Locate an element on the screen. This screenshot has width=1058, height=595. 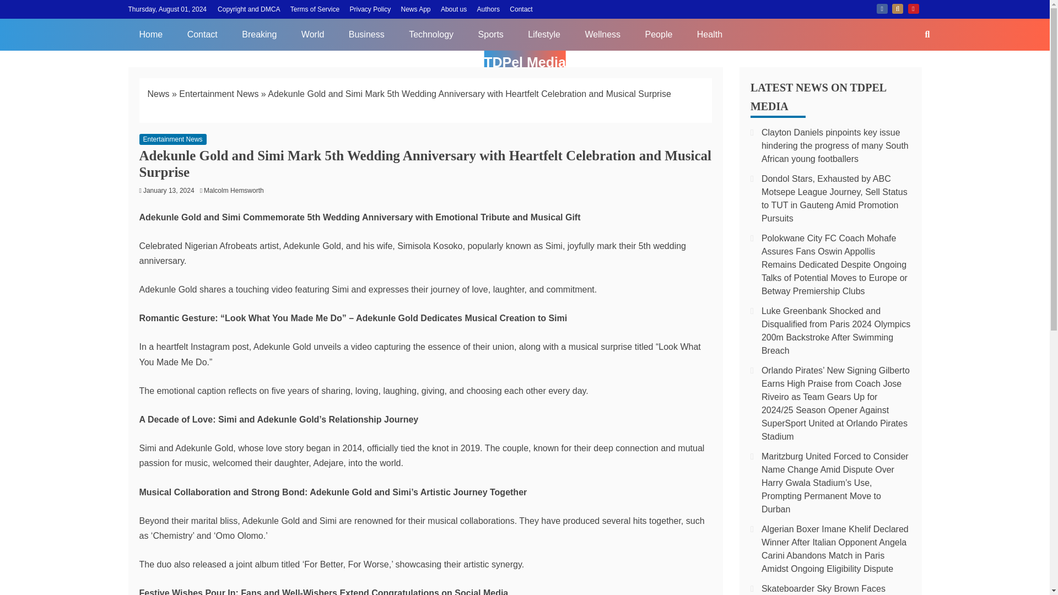
Contact is located at coordinates (521, 9).